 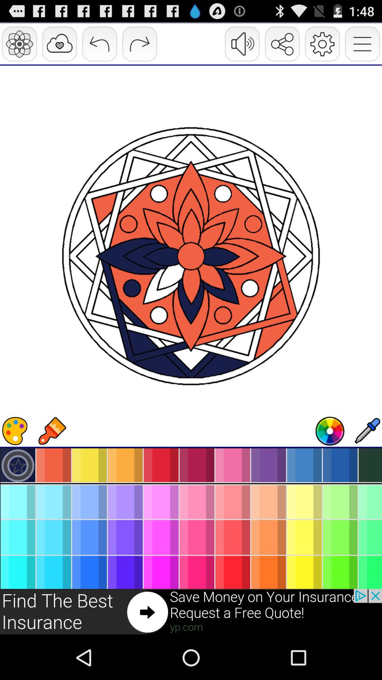 What do you see at coordinates (52, 431) in the screenshot?
I see `toggle paint brush` at bounding box center [52, 431].